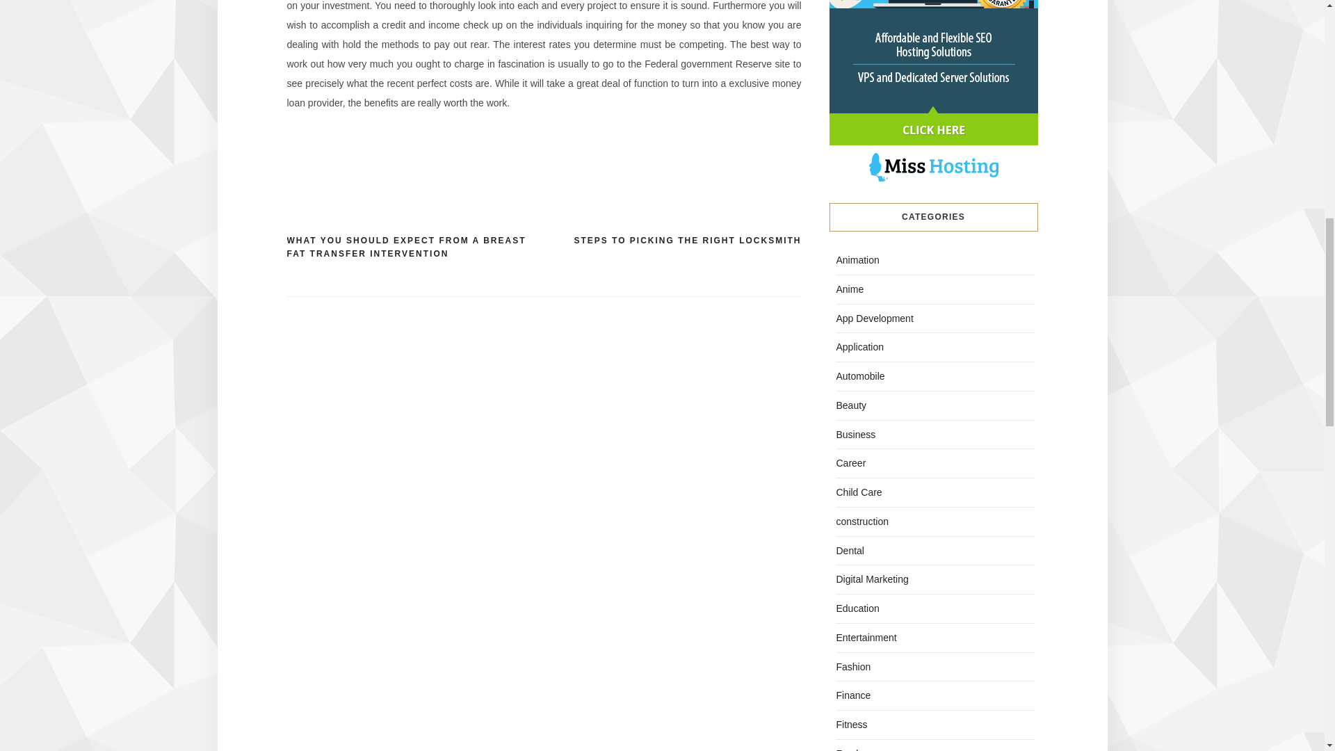  I want to click on Automobile, so click(859, 375).